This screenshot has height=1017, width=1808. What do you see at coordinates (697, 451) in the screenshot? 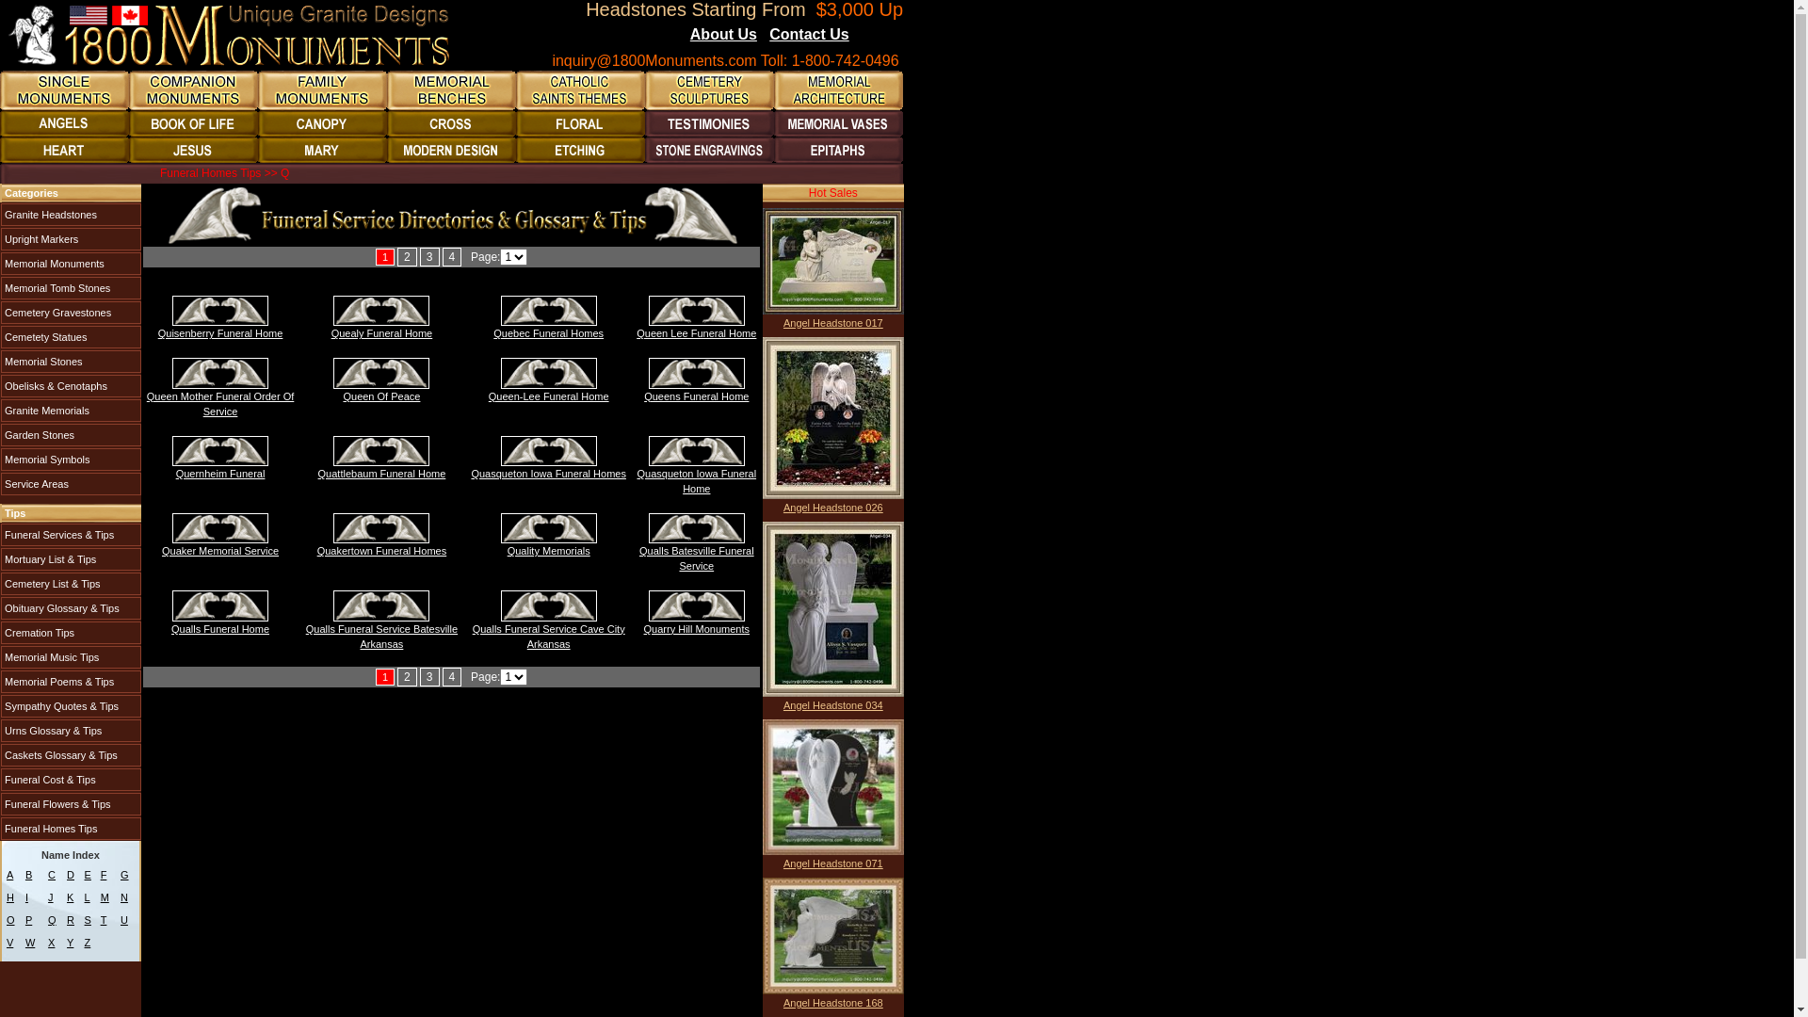
I see `Quasqueton Iowa Funeral Home` at bounding box center [697, 451].